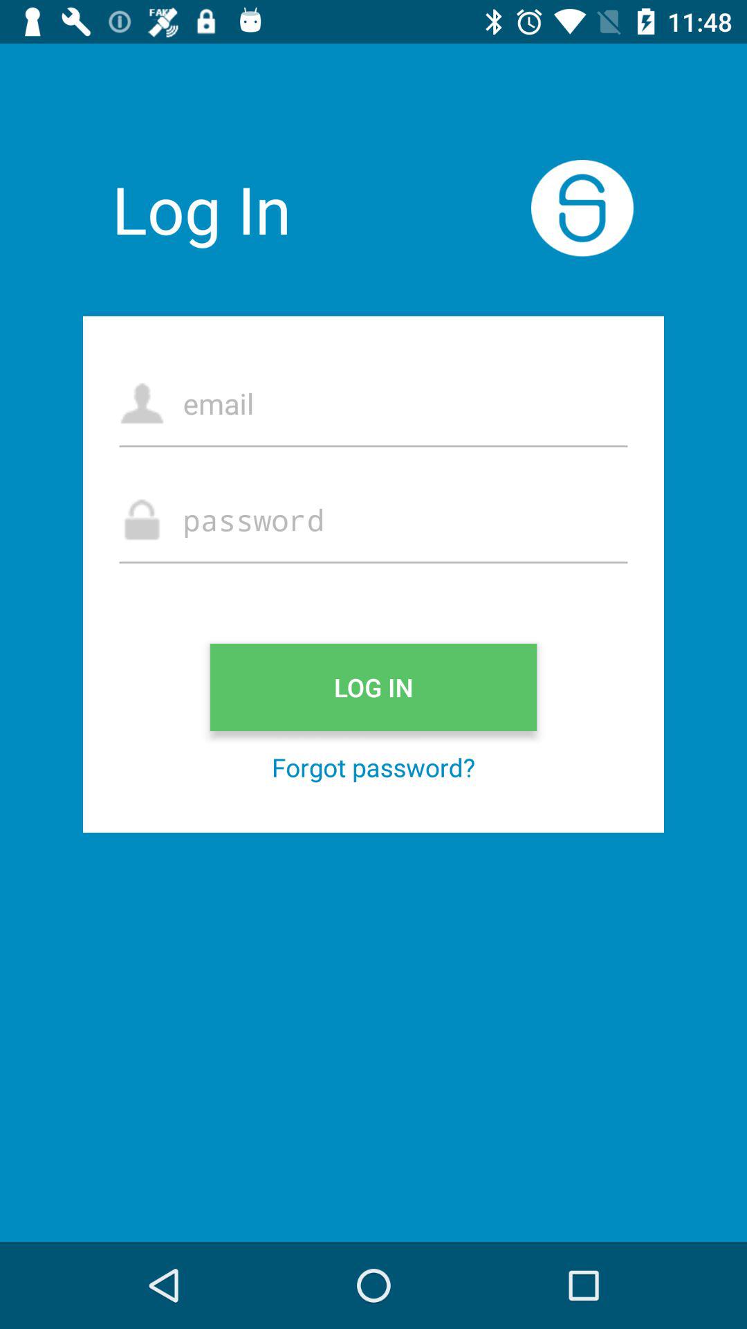 The height and width of the screenshot is (1329, 747). What do you see at coordinates (373, 767) in the screenshot?
I see `press forgot password?` at bounding box center [373, 767].